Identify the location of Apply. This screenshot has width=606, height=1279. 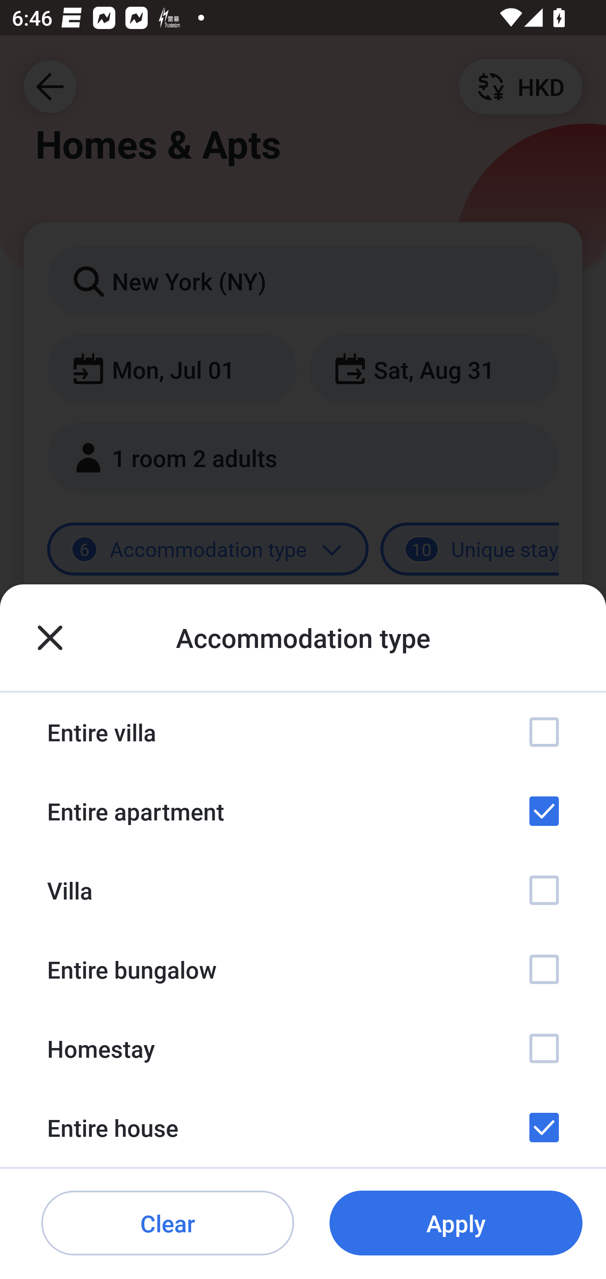
(456, 1223).